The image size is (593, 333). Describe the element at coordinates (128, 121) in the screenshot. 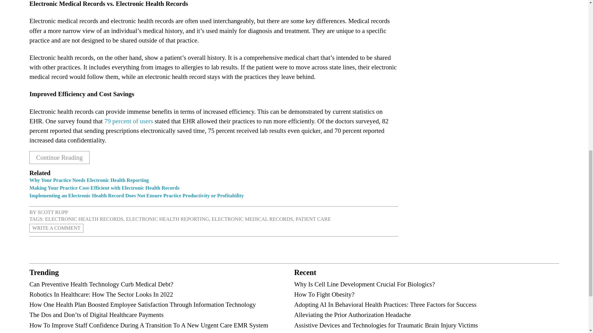

I see `79 percent of users` at that location.